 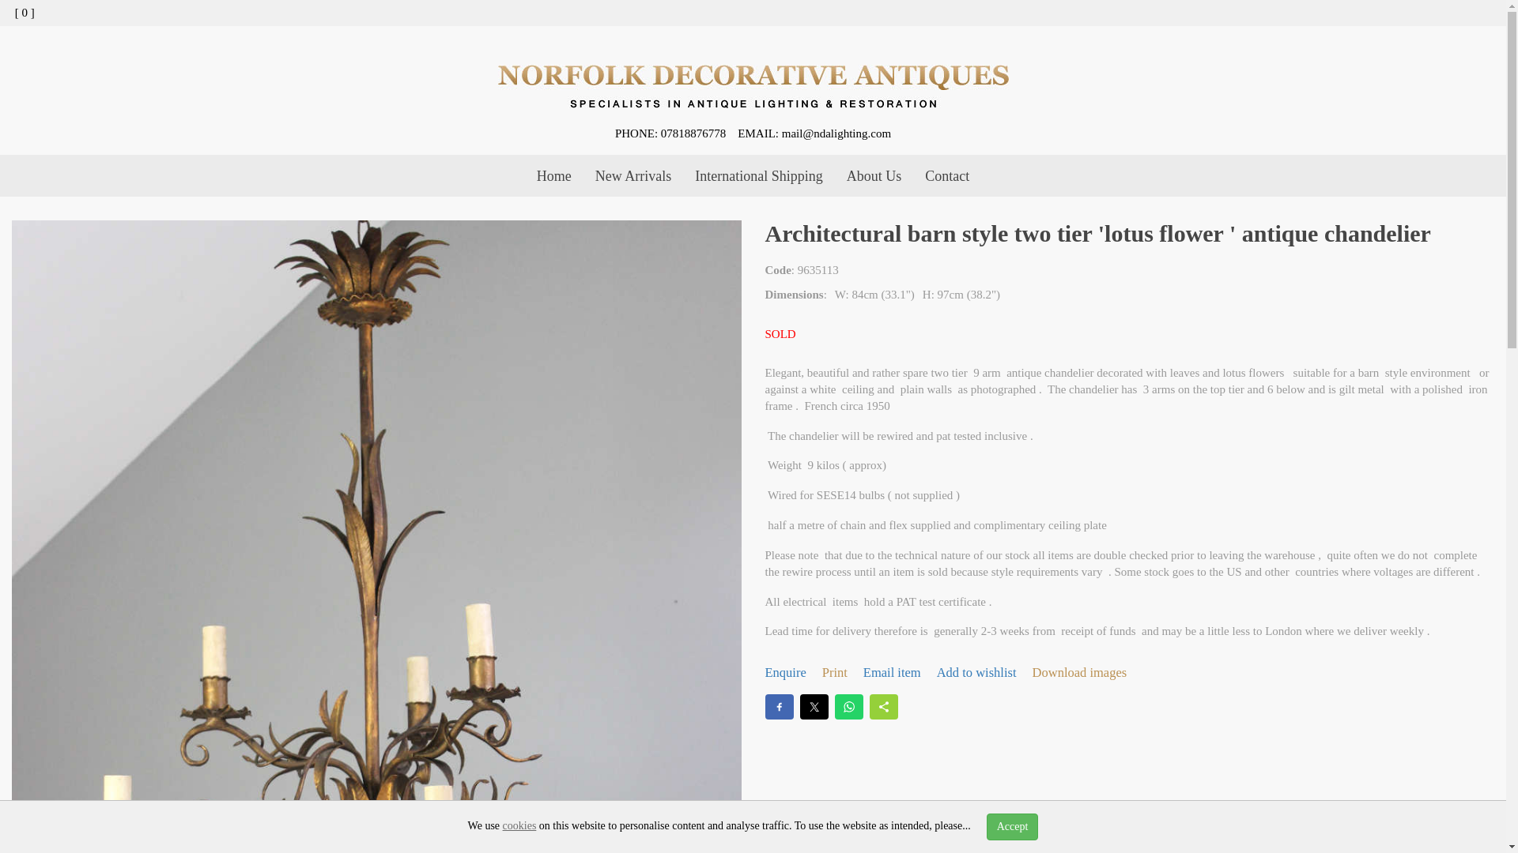 What do you see at coordinates (1080, 673) in the screenshot?
I see `Download images` at bounding box center [1080, 673].